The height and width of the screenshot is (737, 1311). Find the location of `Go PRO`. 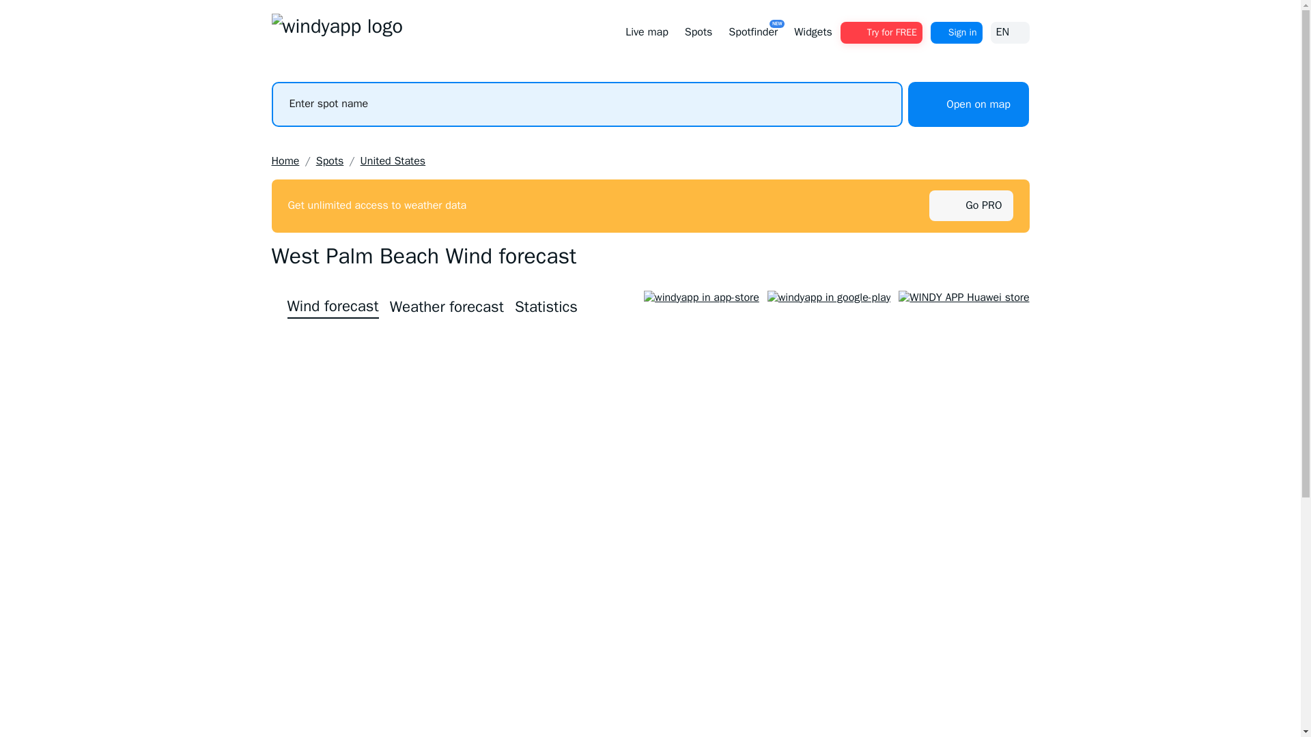

Go PRO is located at coordinates (983, 205).